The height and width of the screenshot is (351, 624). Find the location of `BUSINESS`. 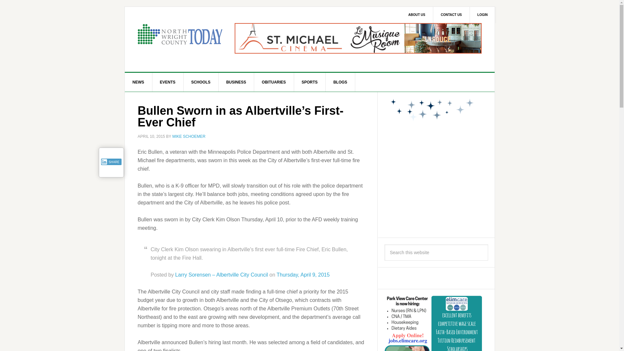

BUSINESS is located at coordinates (236, 82).